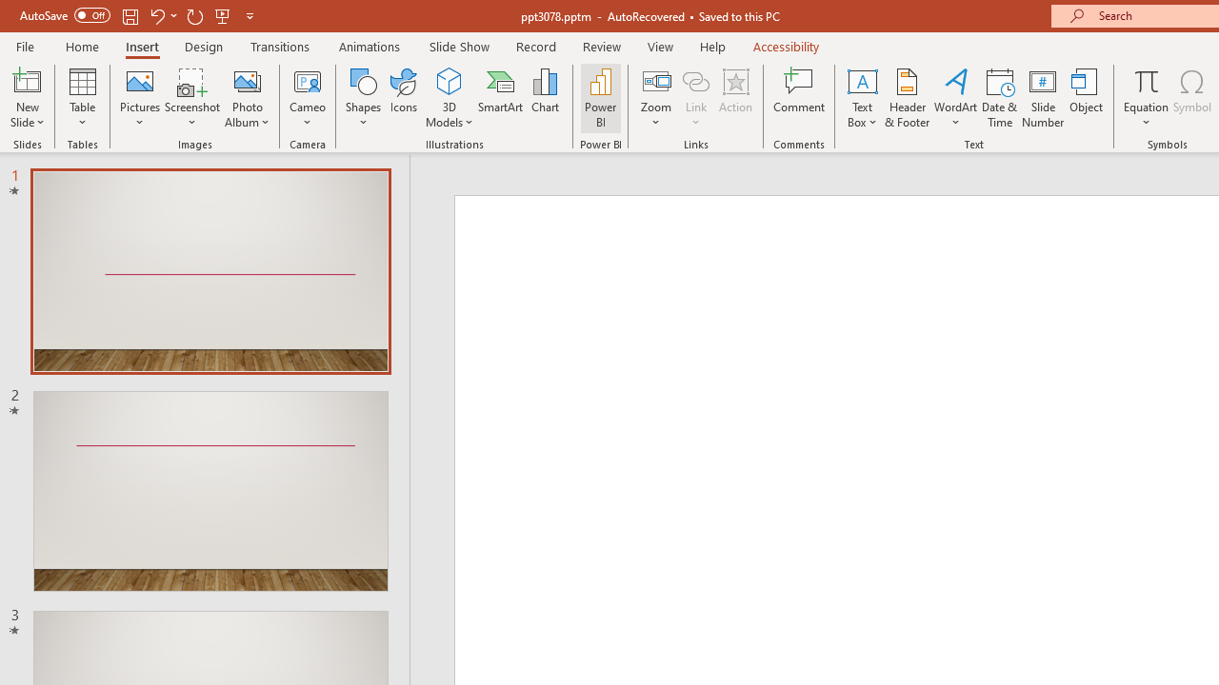  I want to click on Comment, so click(800, 97).